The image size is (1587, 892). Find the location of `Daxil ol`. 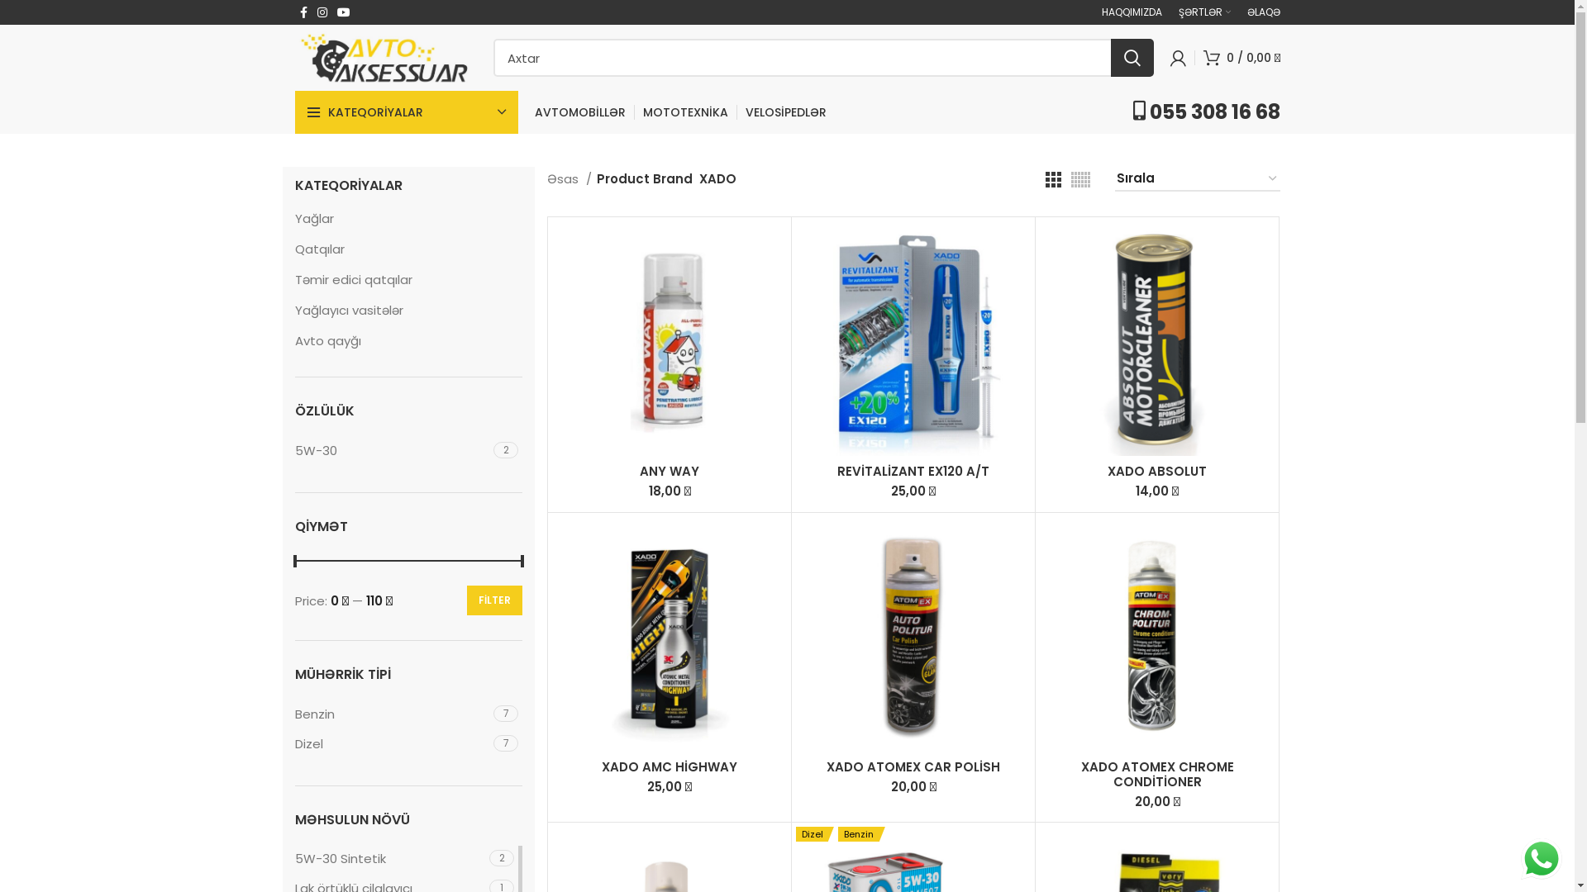

Daxil ol is located at coordinates (1050, 320).